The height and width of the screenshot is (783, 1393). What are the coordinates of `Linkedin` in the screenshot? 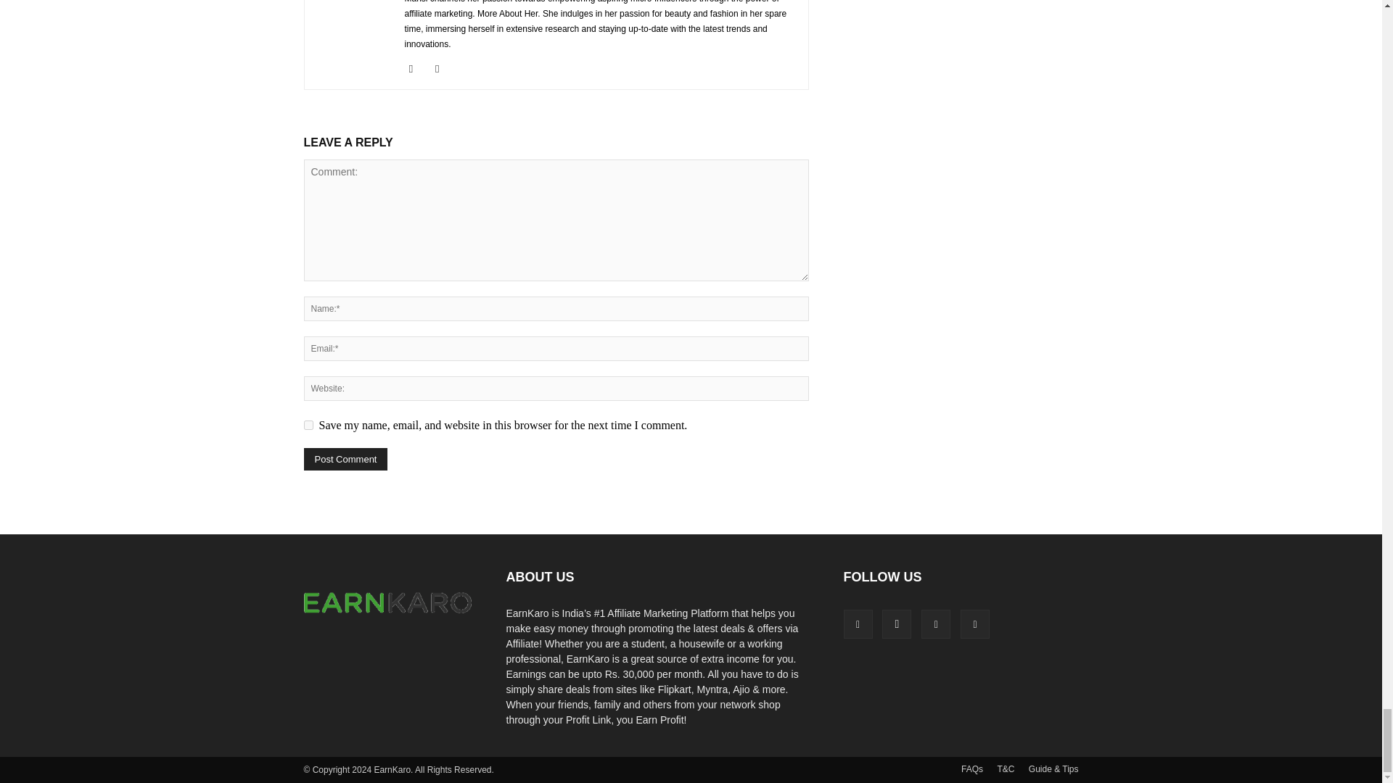 It's located at (416, 68).